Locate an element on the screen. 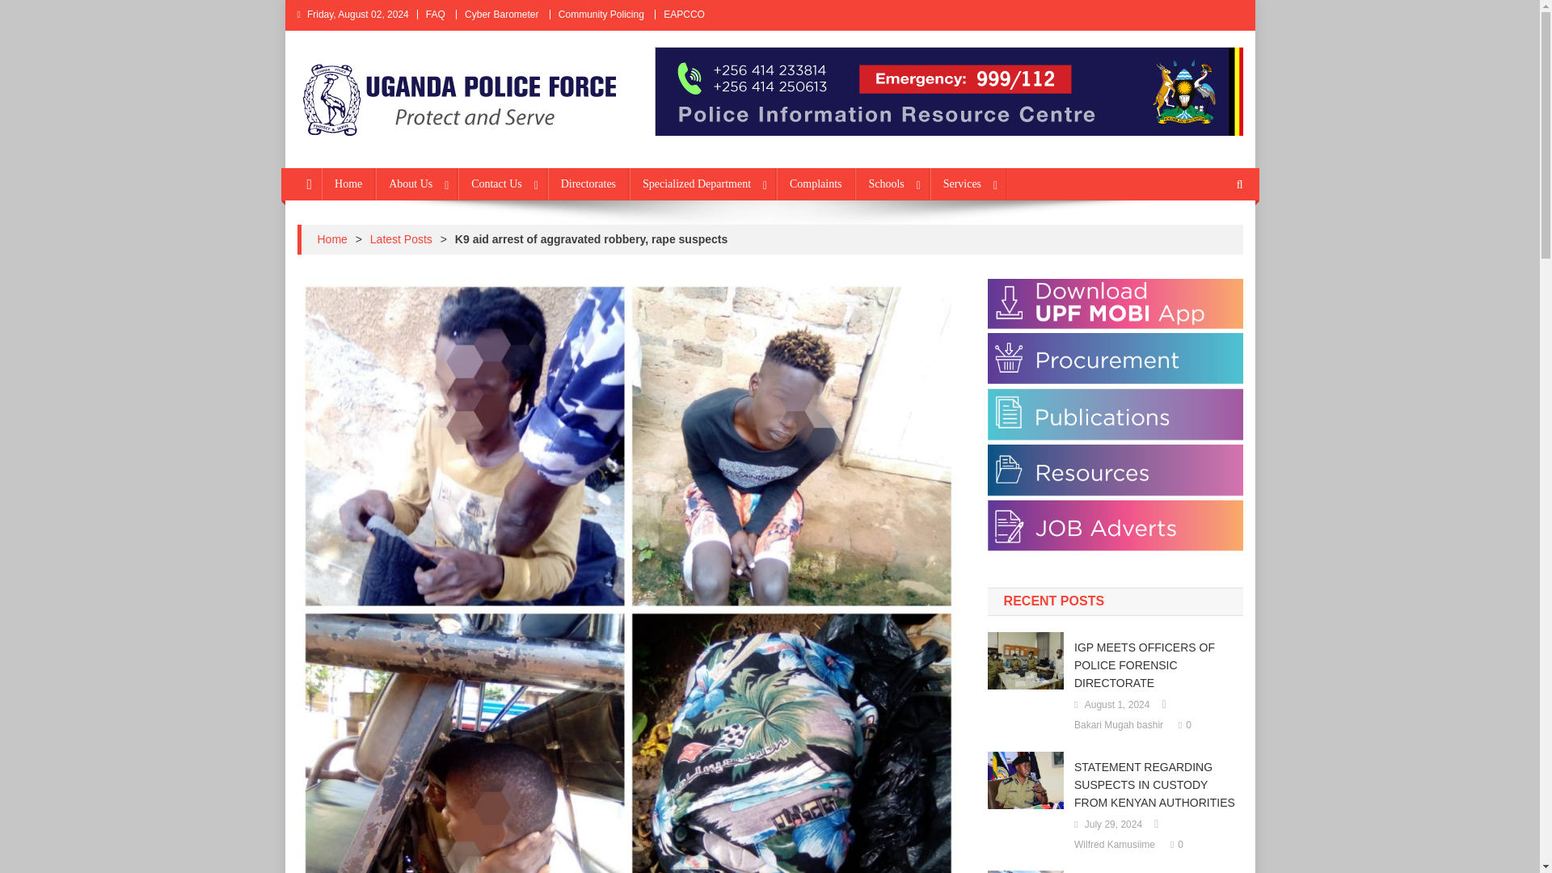 The image size is (1552, 873). Latest Posts is located at coordinates (401, 239).